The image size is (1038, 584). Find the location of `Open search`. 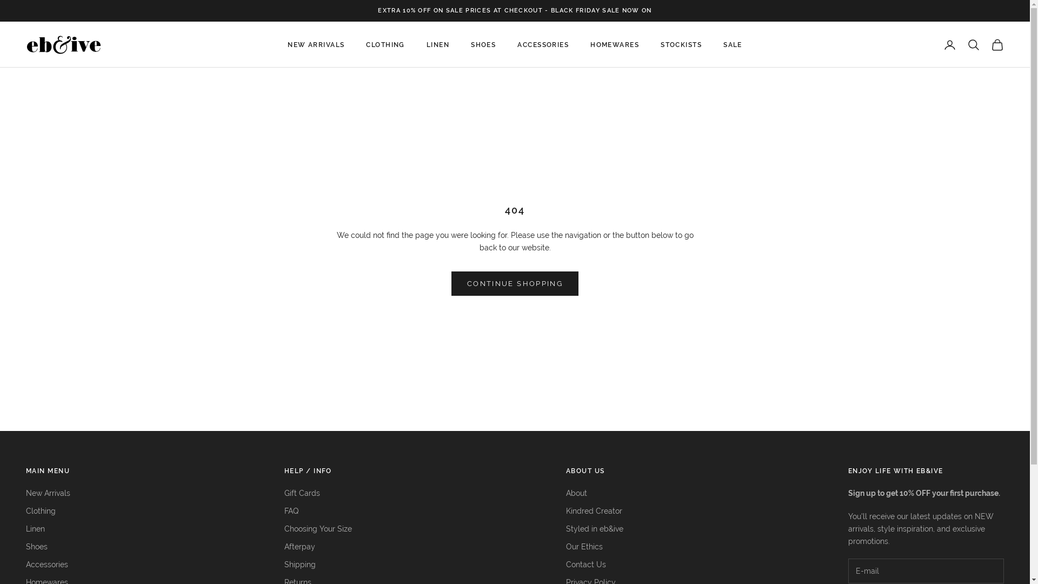

Open search is located at coordinates (974, 45).